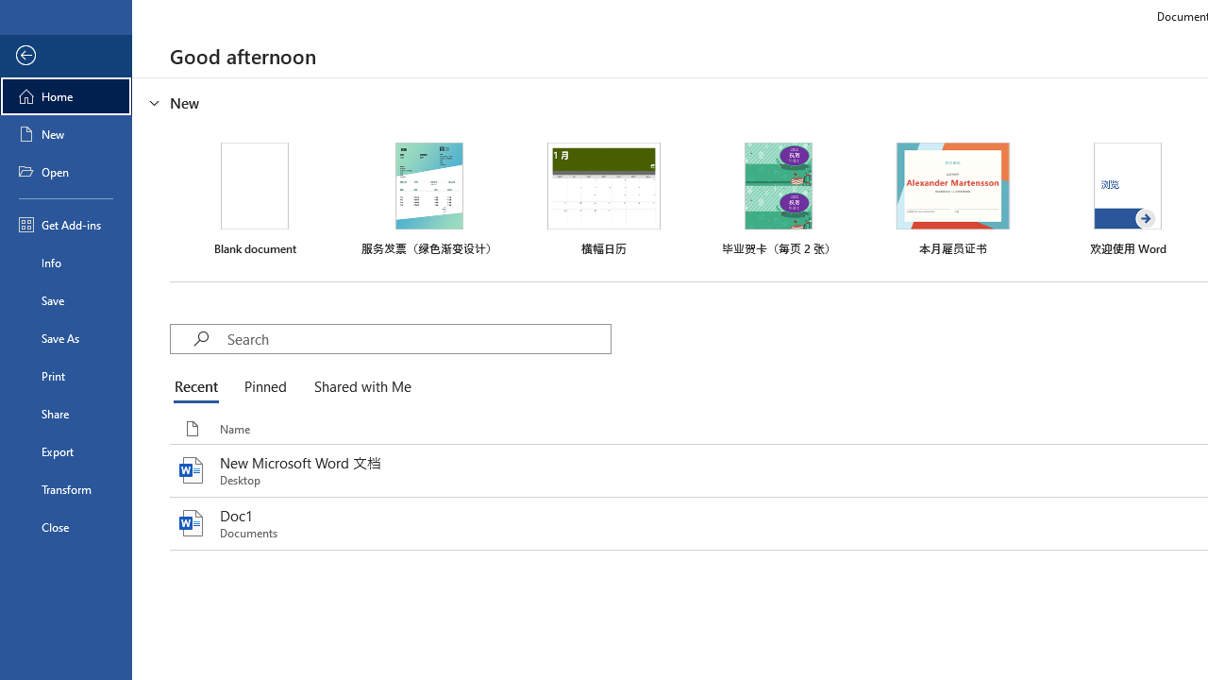 This screenshot has height=680, width=1208. I want to click on Info, so click(66, 263).